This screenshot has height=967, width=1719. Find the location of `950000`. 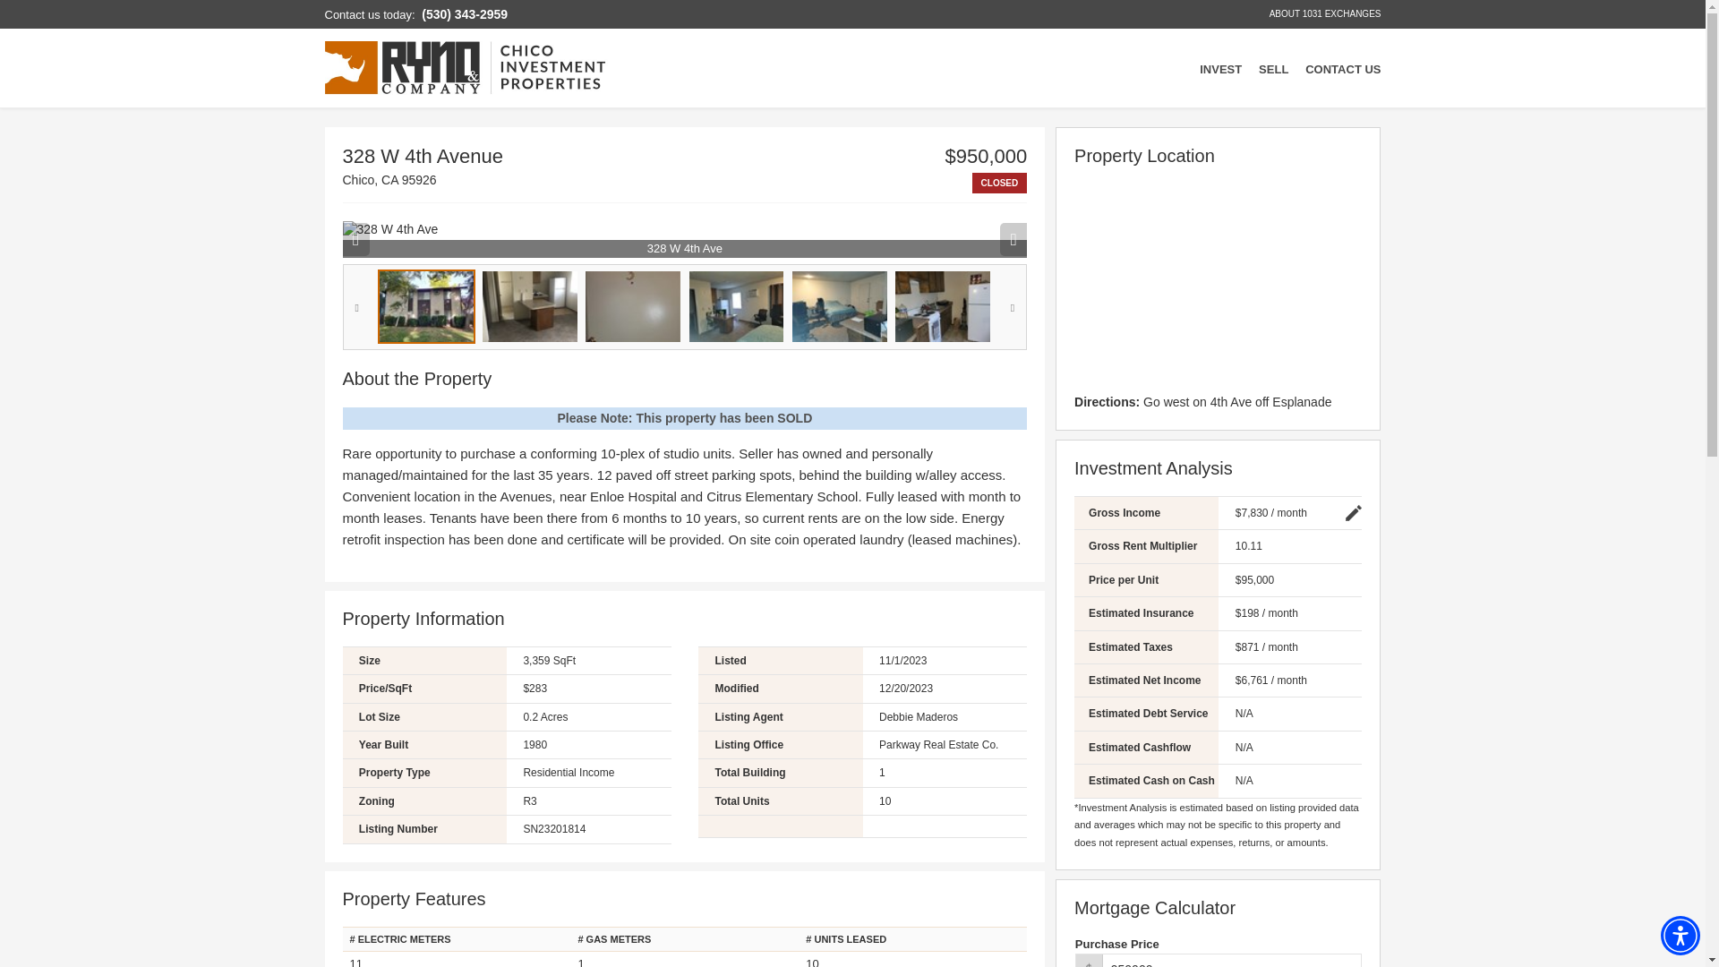

950000 is located at coordinates (1218, 960).